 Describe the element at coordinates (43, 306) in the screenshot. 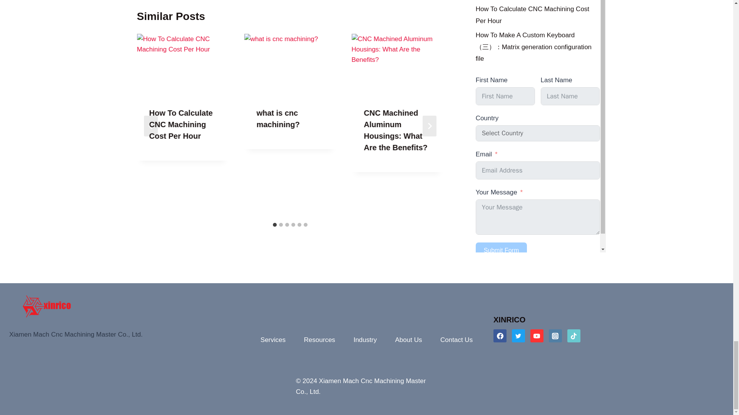

I see `xinrico logo` at that location.